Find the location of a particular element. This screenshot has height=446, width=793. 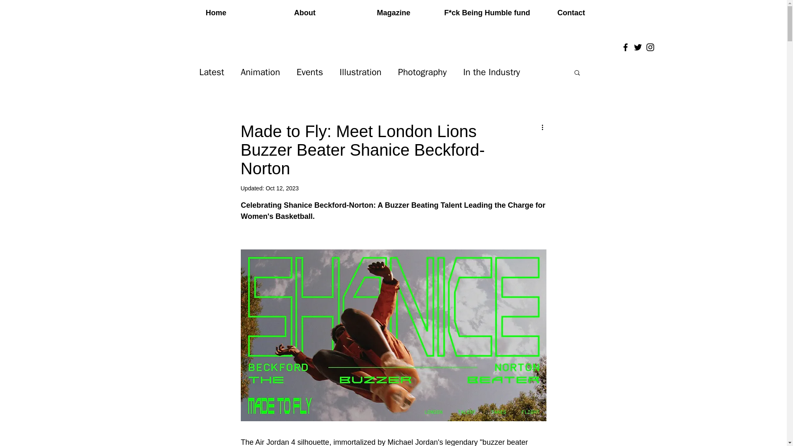

In the Industry is located at coordinates (491, 72).